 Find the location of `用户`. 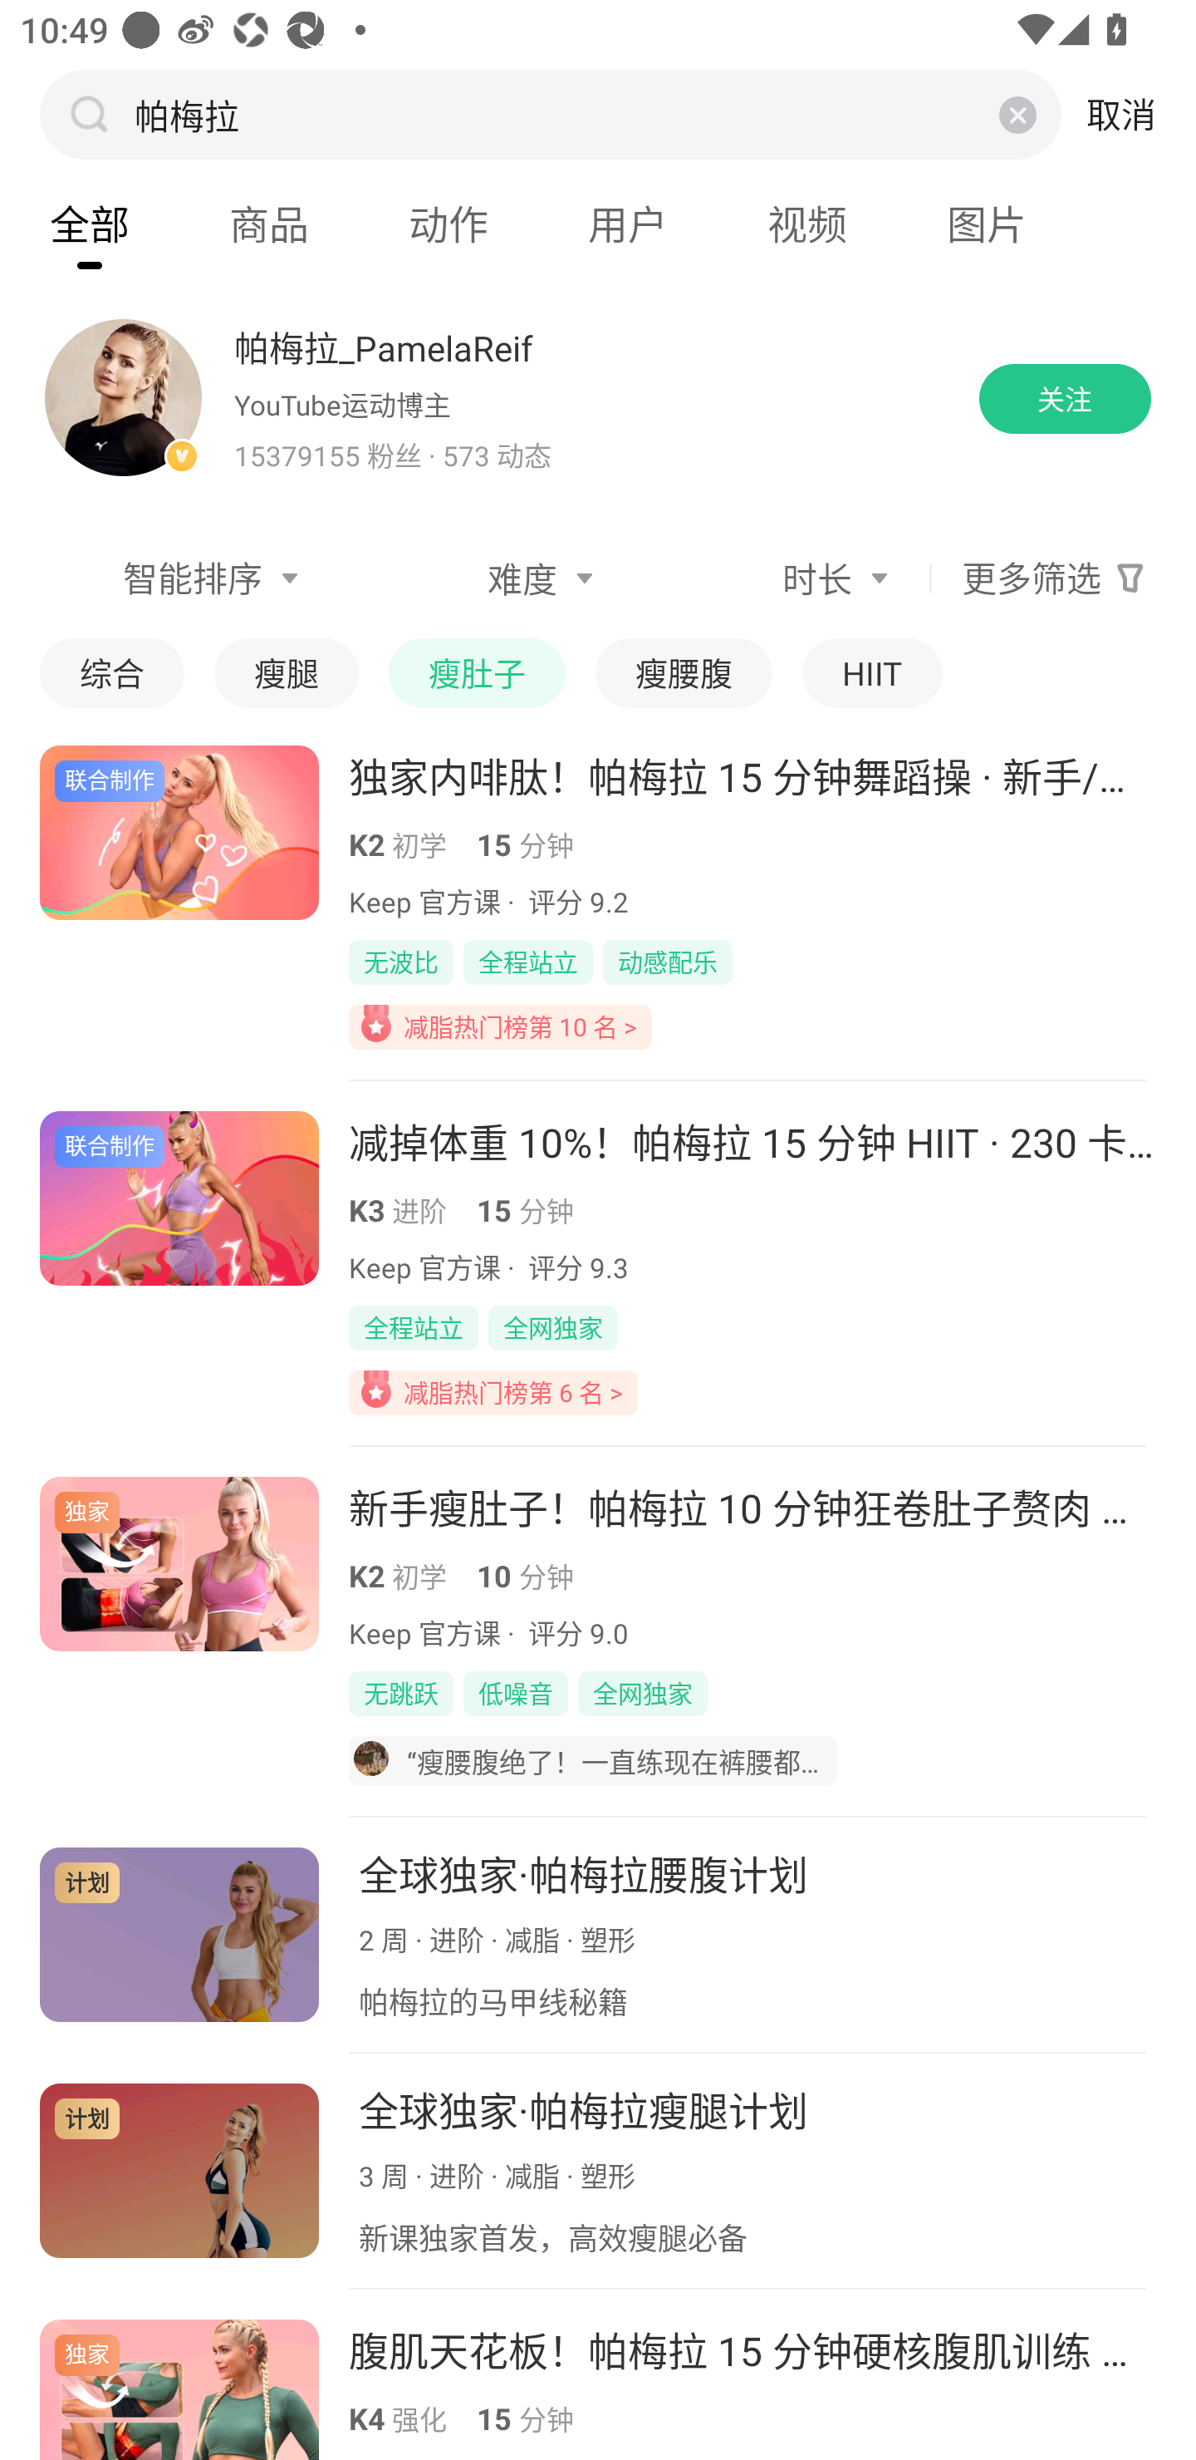

用户 is located at coordinates (628, 224).